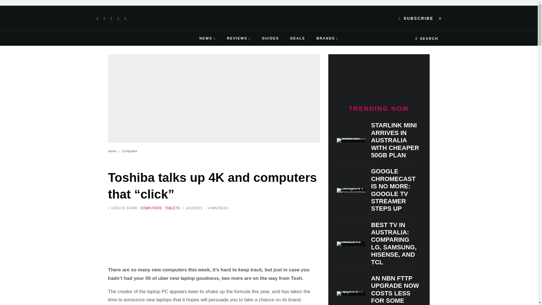  What do you see at coordinates (351, 293) in the screenshot?
I see `NBN FTTP upgrade` at bounding box center [351, 293].